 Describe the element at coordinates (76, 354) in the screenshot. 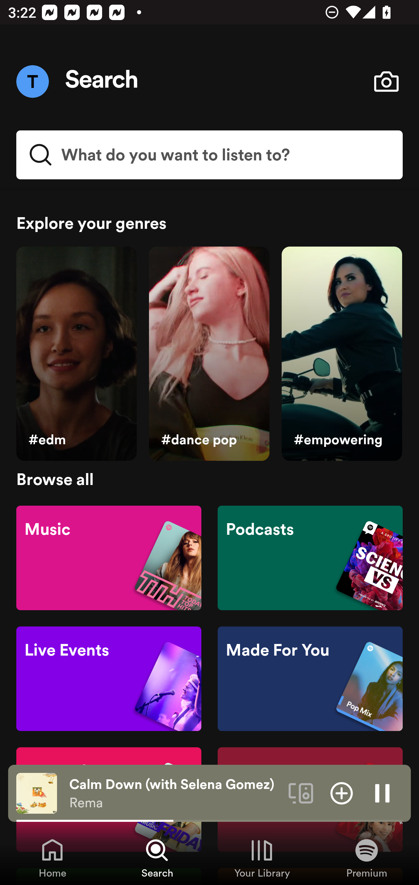

I see `#edm` at that location.